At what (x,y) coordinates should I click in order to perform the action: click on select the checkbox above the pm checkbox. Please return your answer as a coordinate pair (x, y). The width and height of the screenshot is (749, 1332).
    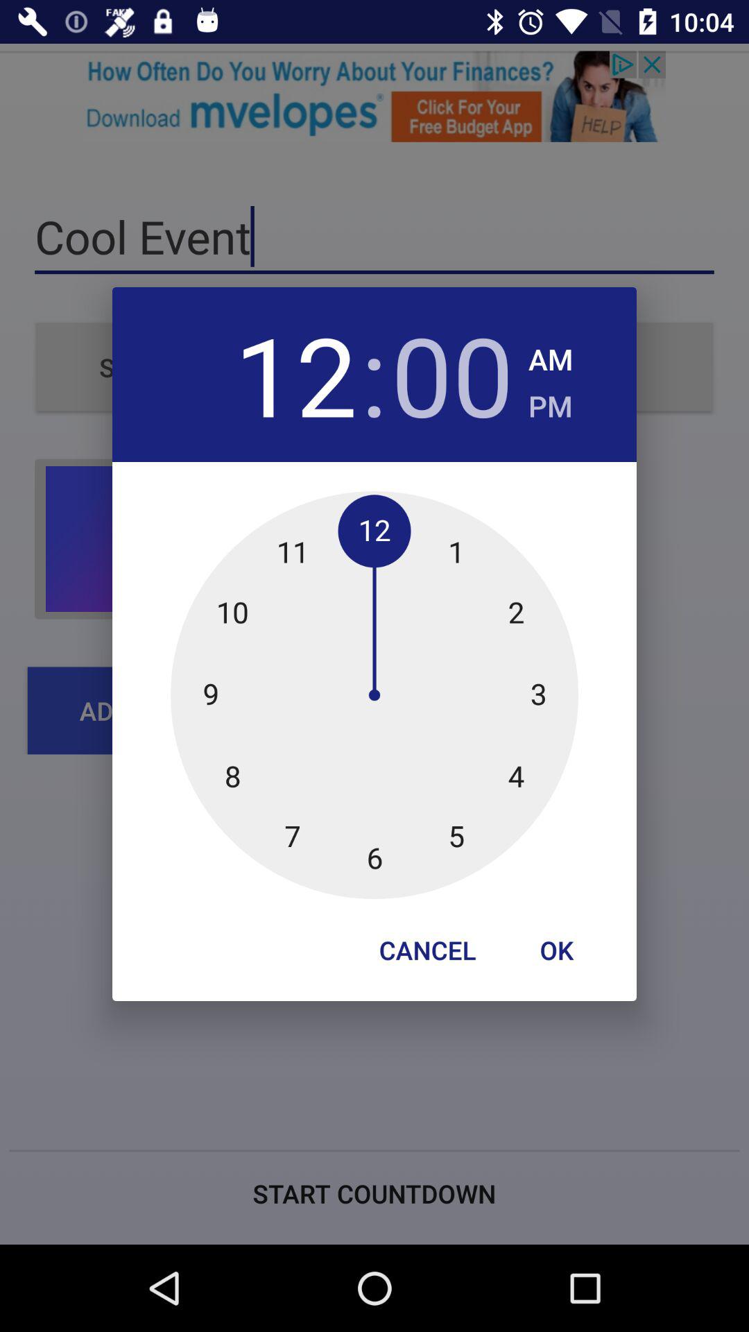
    Looking at the image, I should click on (551, 355).